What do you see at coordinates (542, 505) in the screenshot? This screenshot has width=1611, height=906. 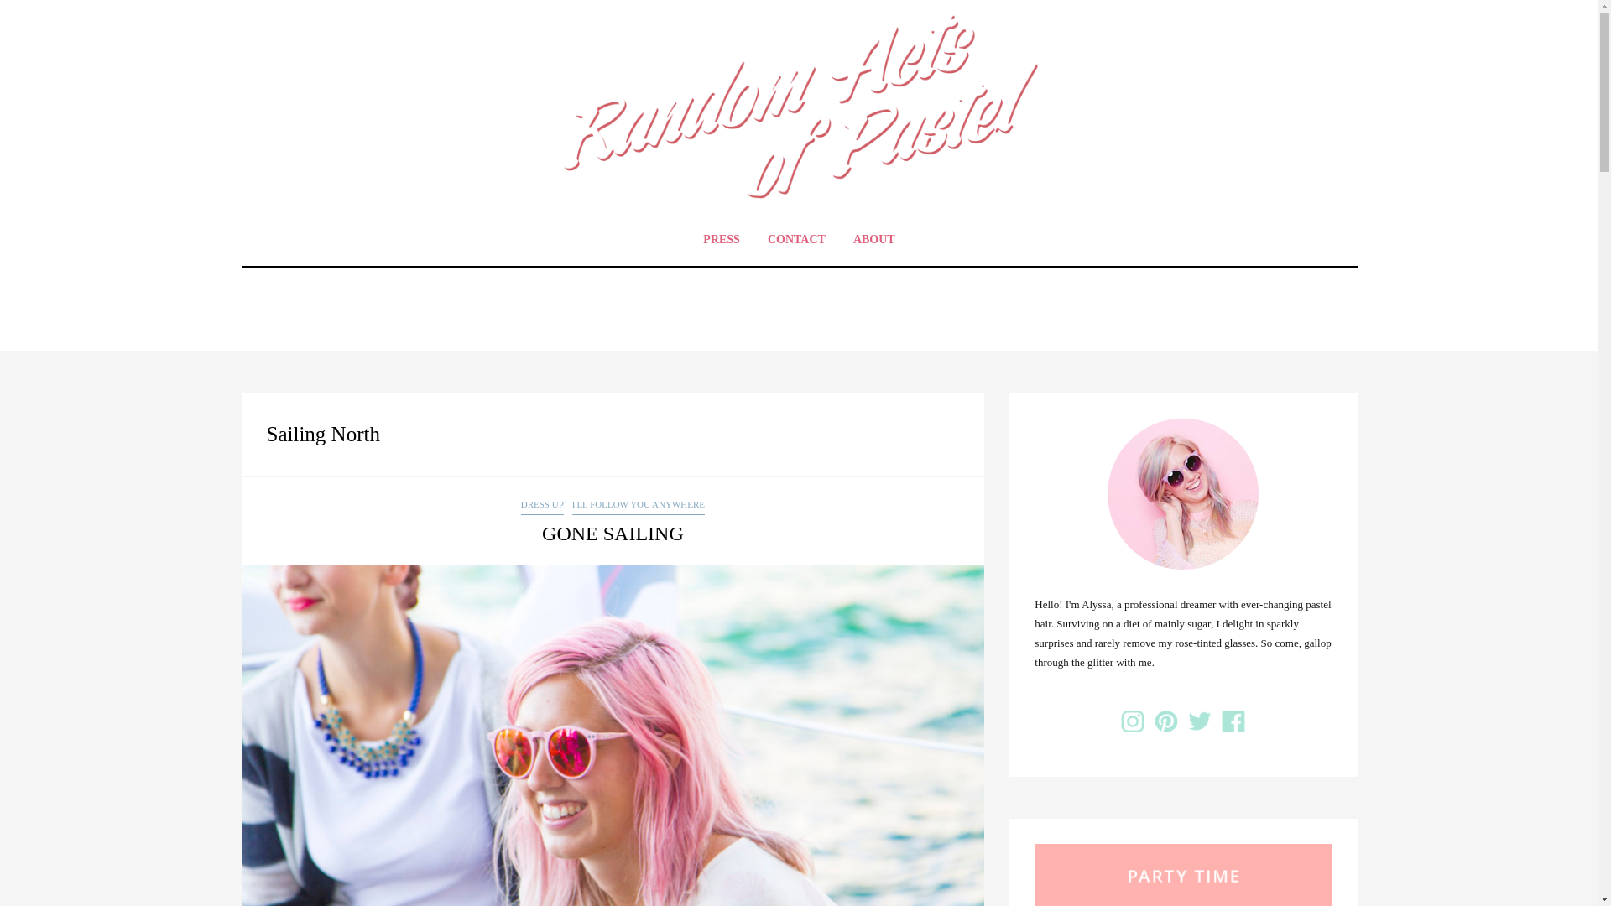 I see `DRESS UP` at bounding box center [542, 505].